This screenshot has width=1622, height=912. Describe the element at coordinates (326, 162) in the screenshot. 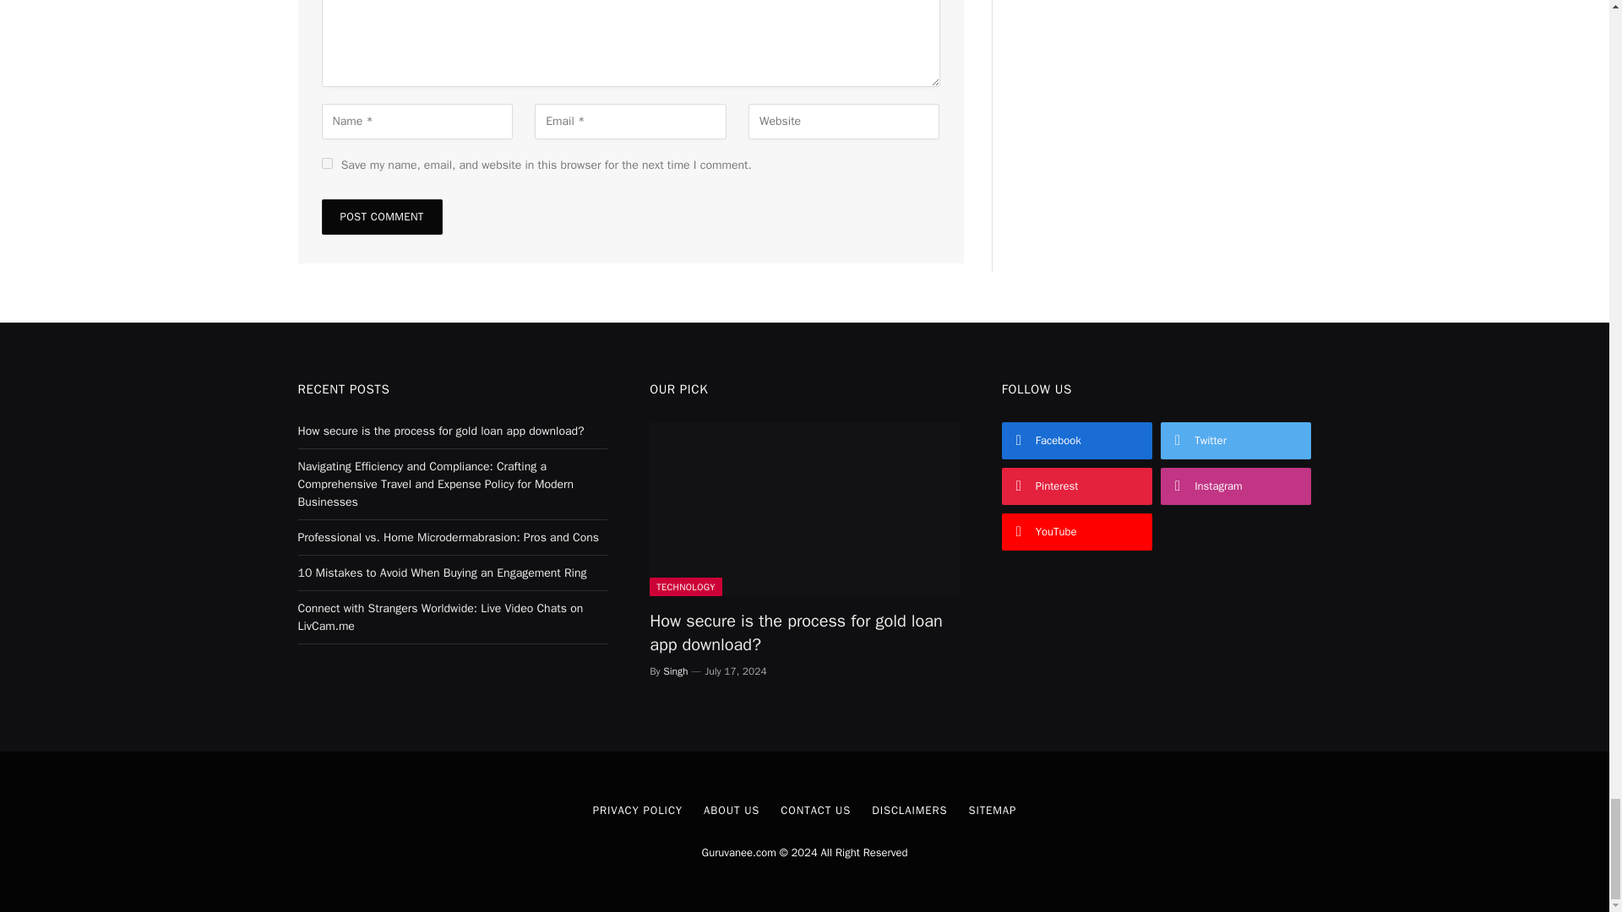

I see `yes` at that location.